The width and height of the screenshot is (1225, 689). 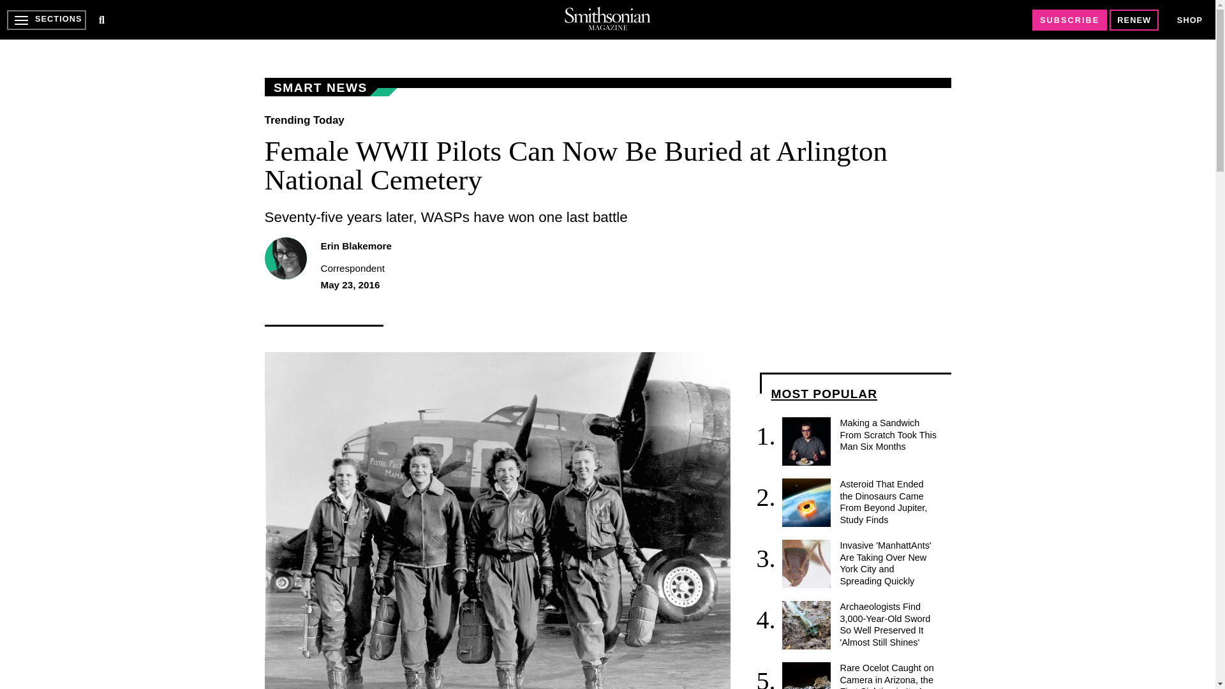 What do you see at coordinates (46, 20) in the screenshot?
I see `SECTIONS` at bounding box center [46, 20].